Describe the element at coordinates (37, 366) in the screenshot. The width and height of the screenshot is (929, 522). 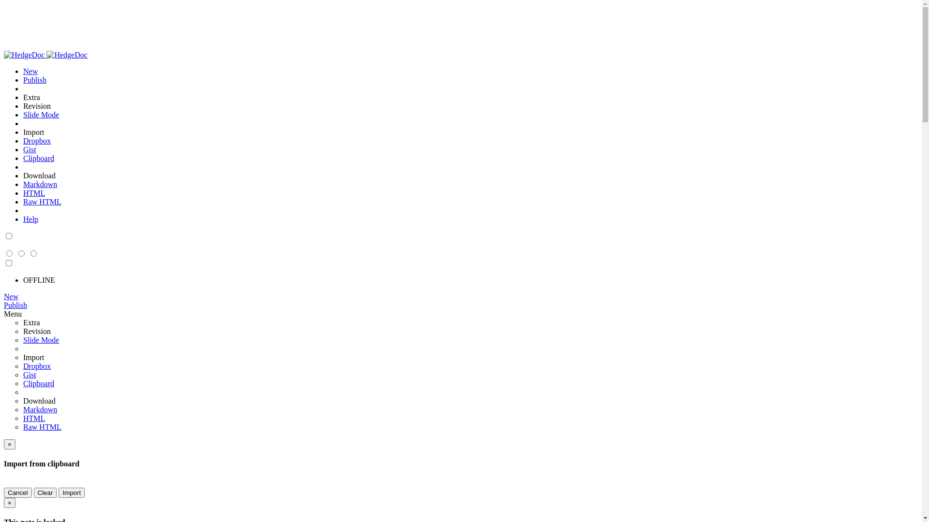
I see `Dropbox` at that location.